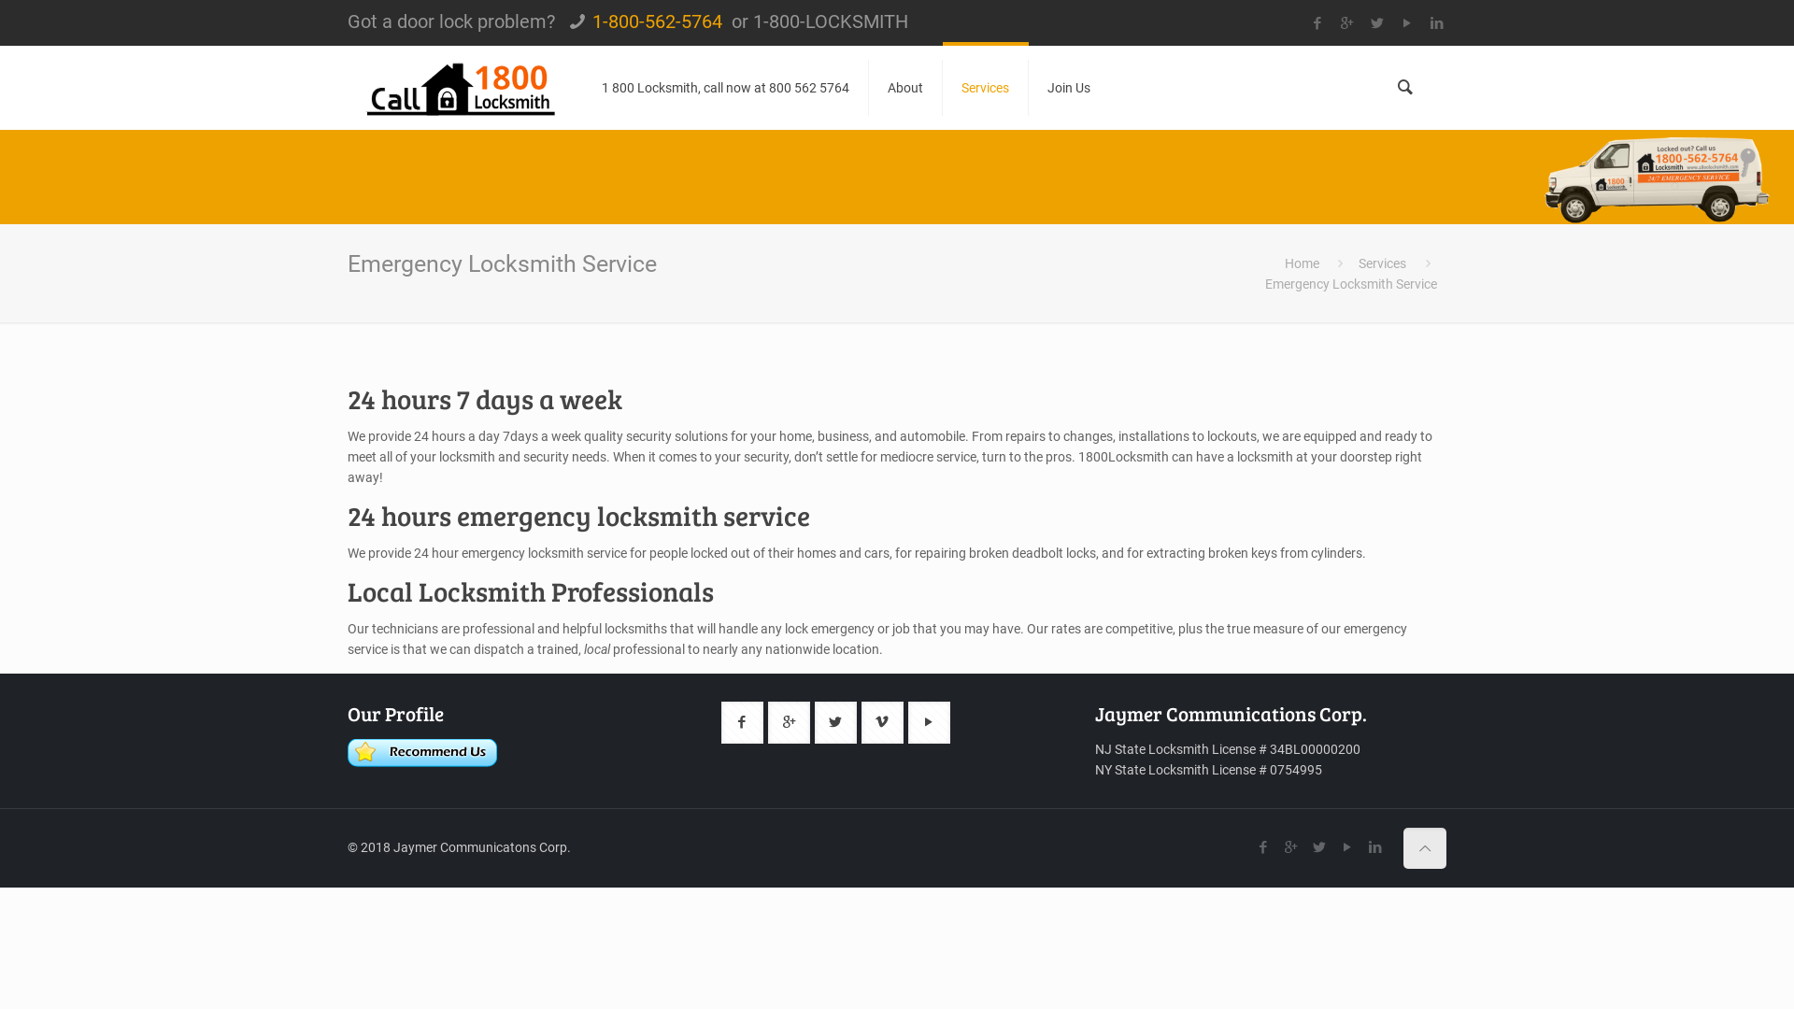 The width and height of the screenshot is (1794, 1009). Describe the element at coordinates (986, 88) in the screenshot. I see `Services` at that location.